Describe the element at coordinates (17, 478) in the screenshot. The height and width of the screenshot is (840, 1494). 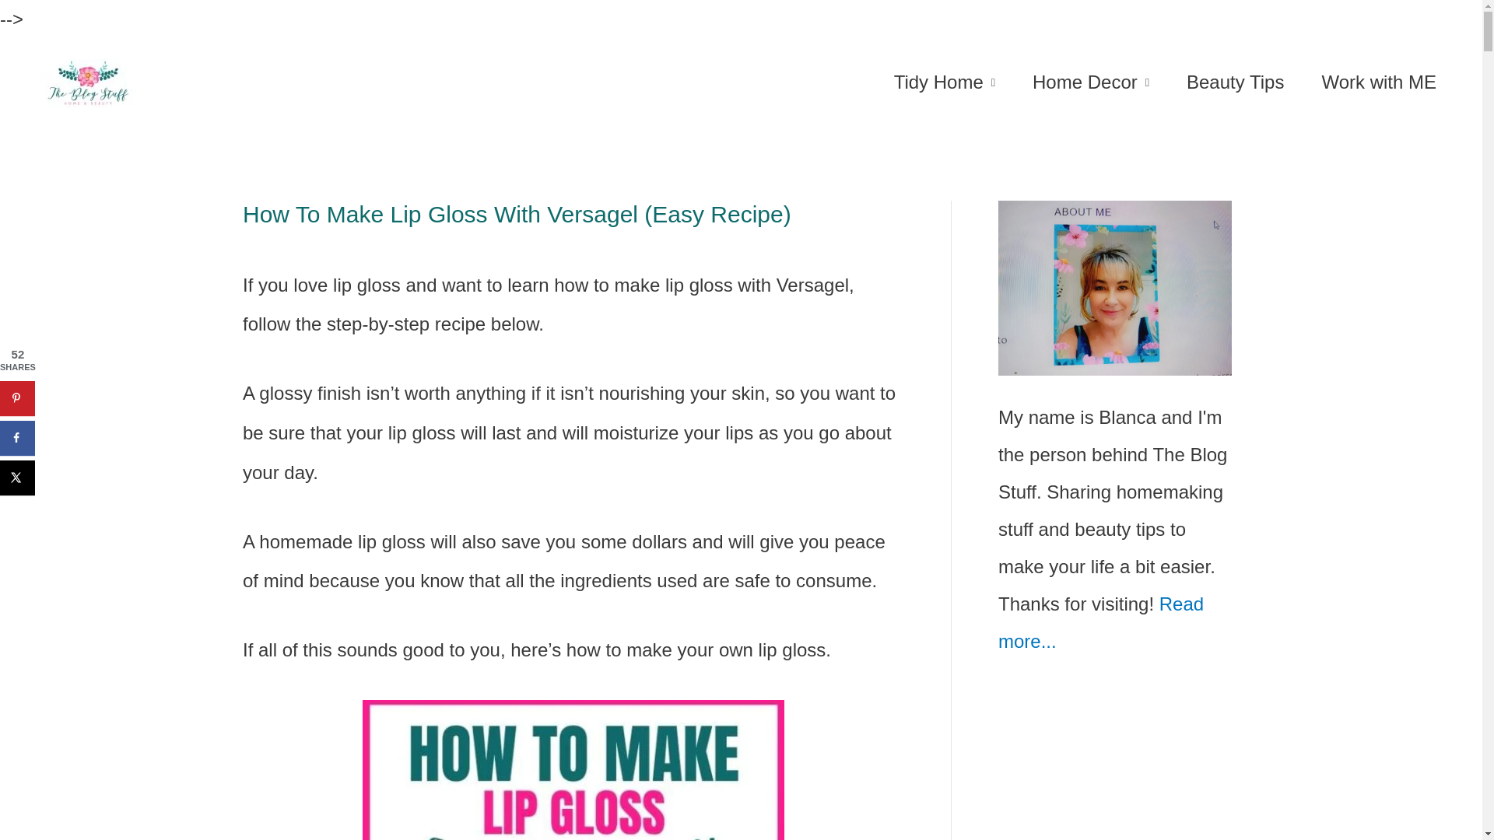
I see `Share on X` at that location.